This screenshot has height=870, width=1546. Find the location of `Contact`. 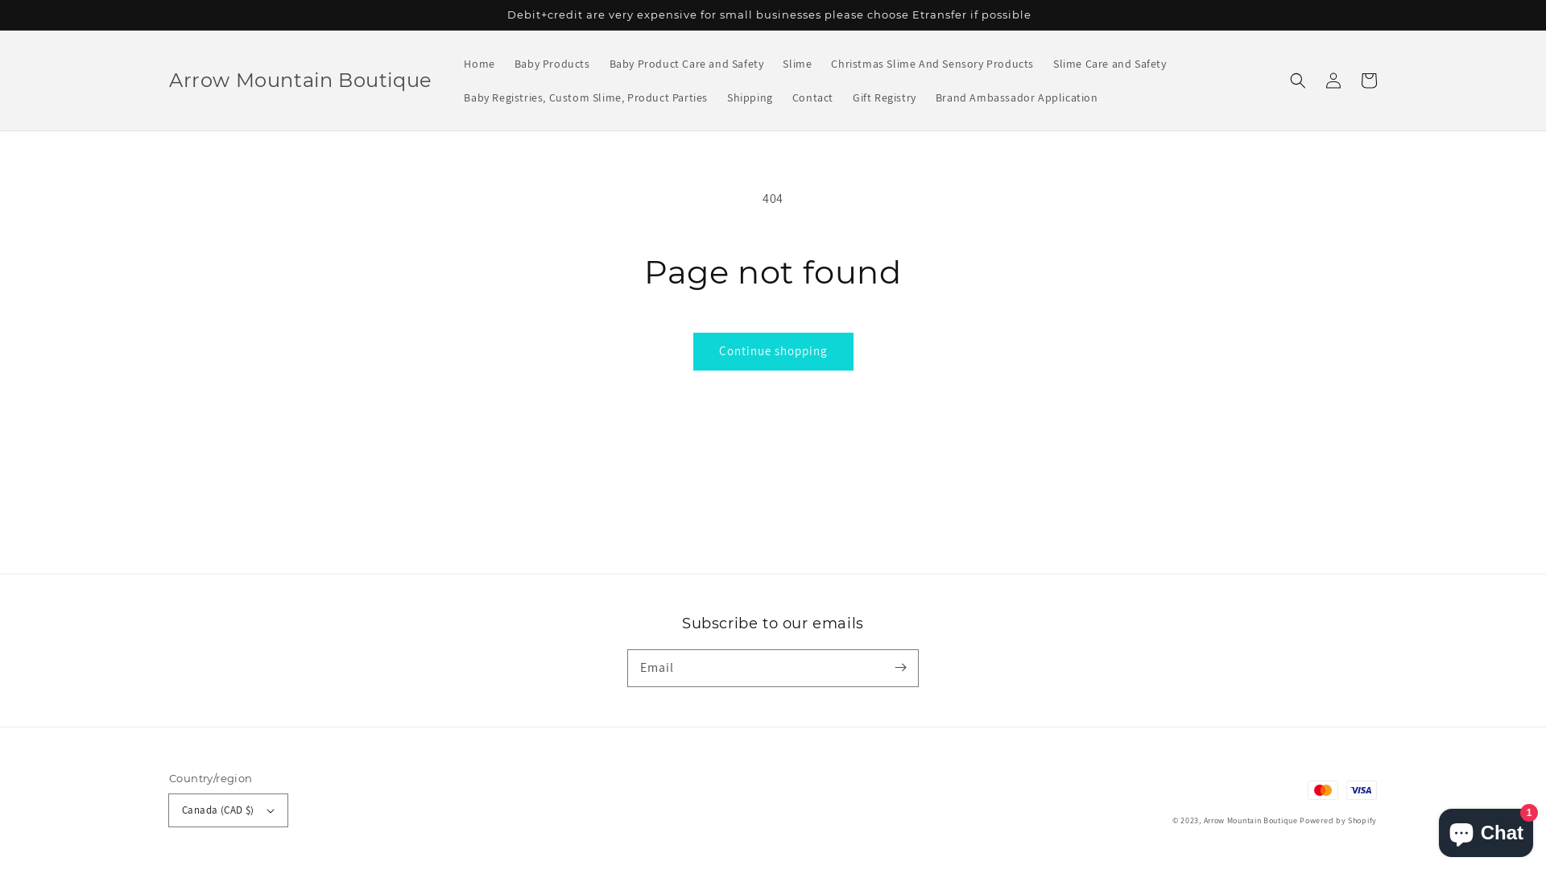

Contact is located at coordinates (813, 97).